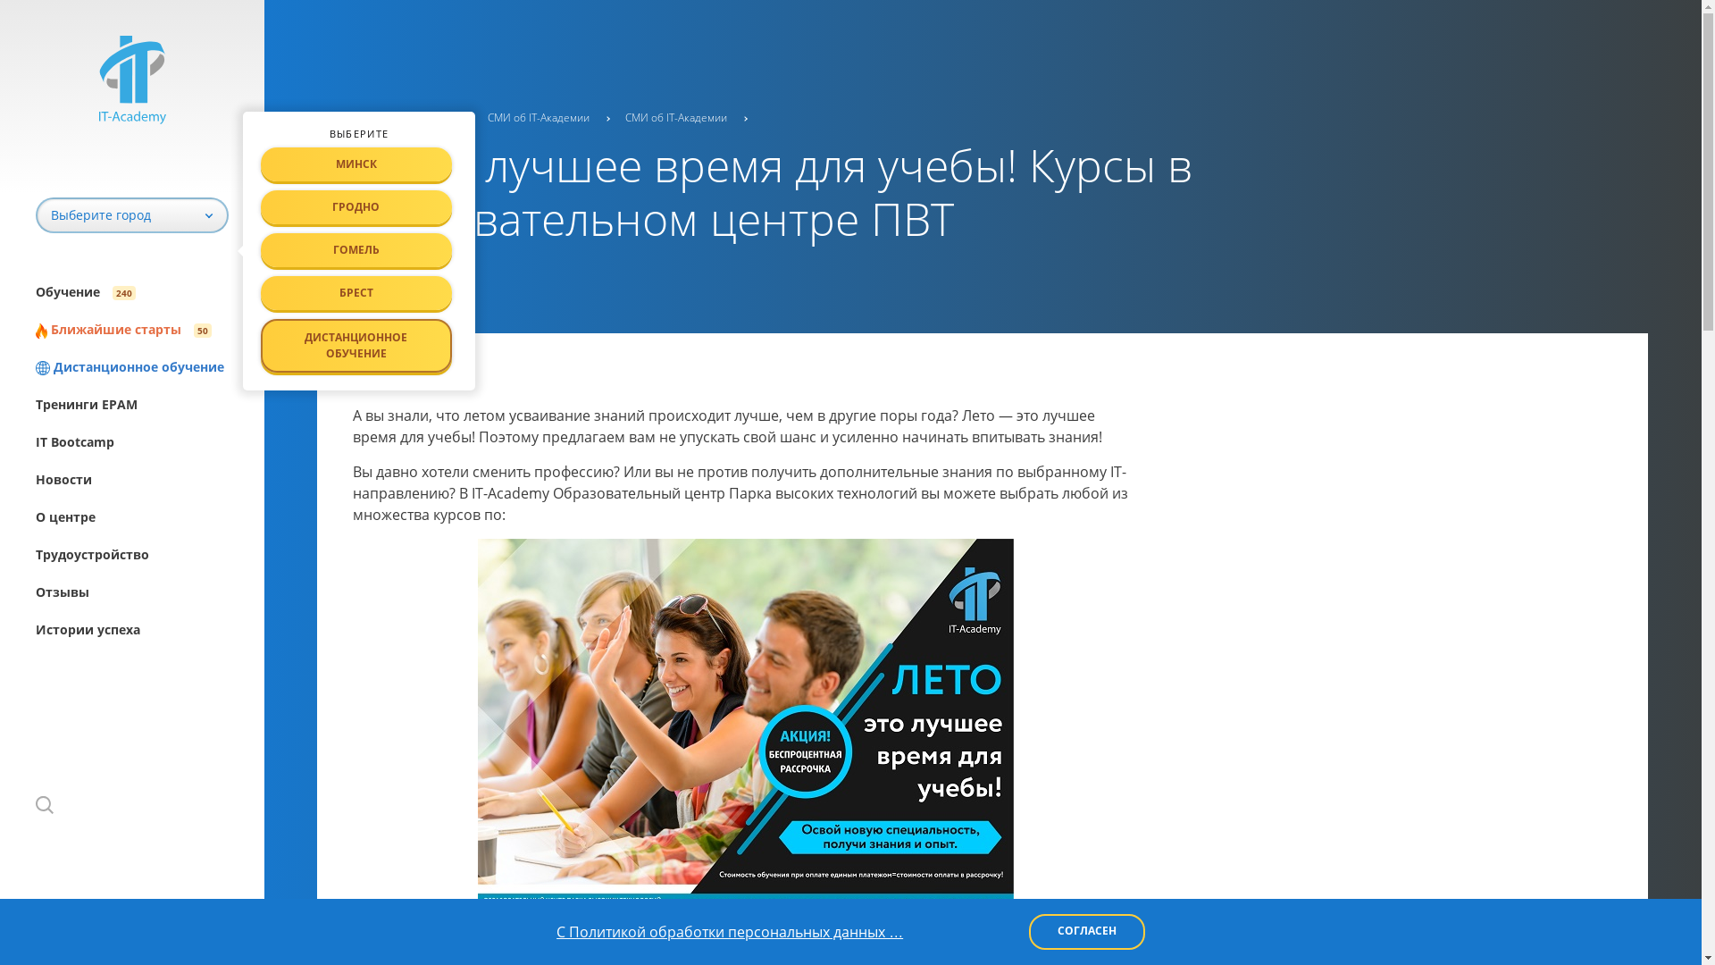  Describe the element at coordinates (150, 442) in the screenshot. I see `IT Bootcamp` at that location.